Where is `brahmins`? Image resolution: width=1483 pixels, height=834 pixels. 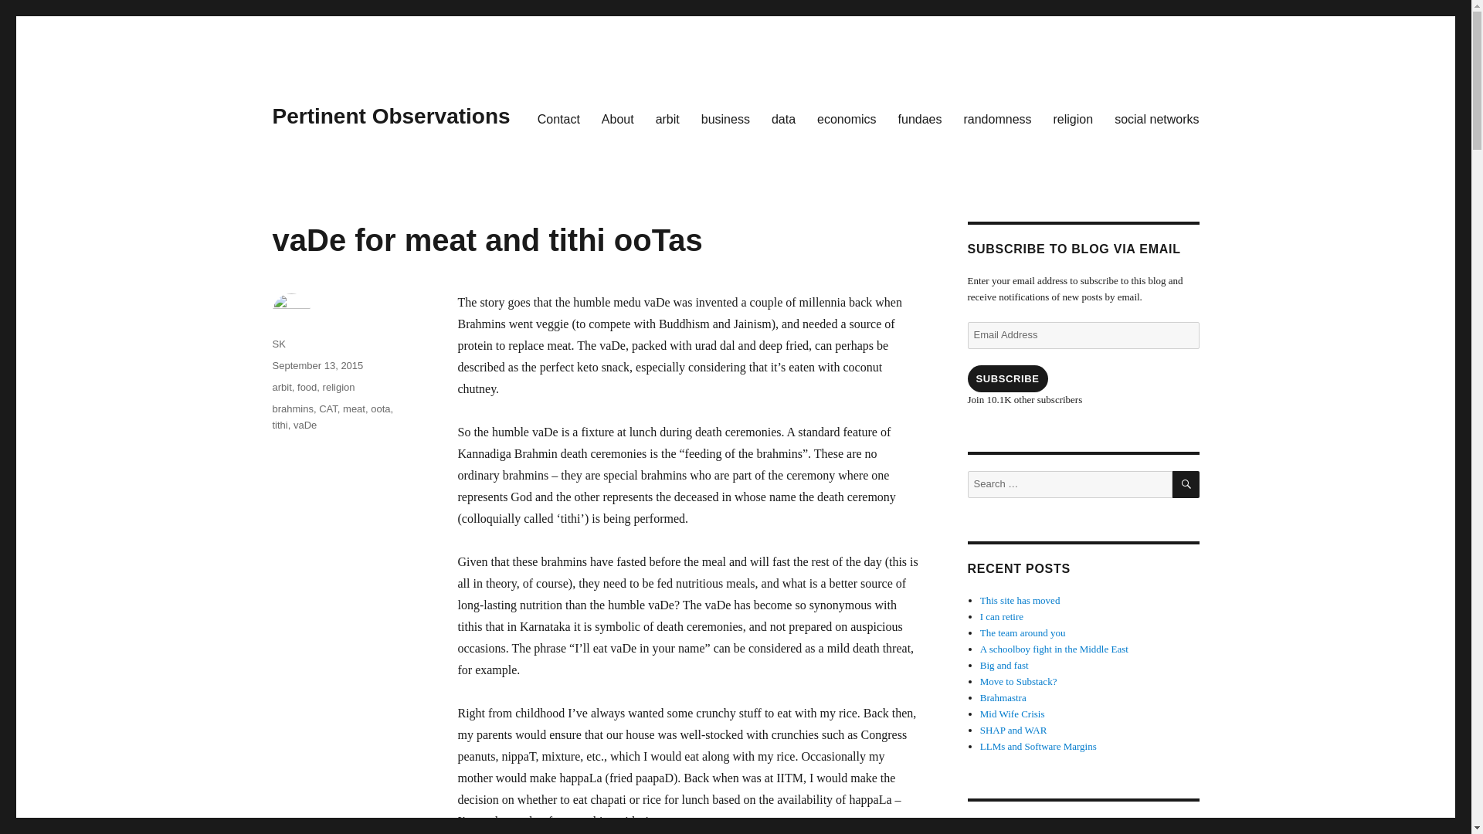 brahmins is located at coordinates (292, 408).